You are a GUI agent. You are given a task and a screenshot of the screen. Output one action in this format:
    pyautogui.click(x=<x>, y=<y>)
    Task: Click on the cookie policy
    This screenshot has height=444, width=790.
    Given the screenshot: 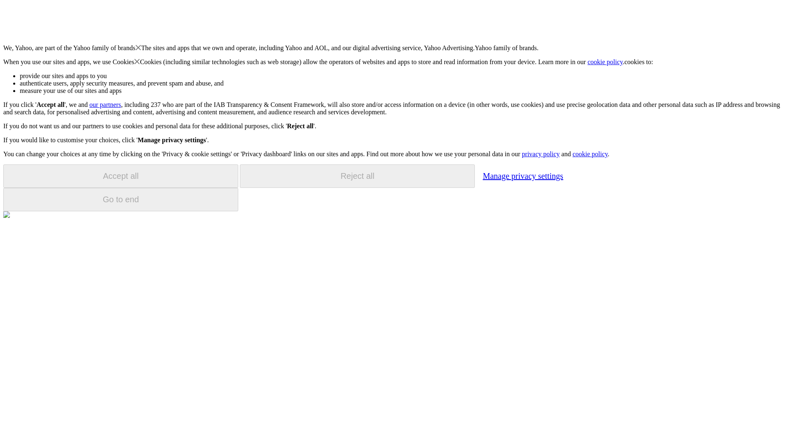 What is the action you would take?
    pyautogui.click(x=590, y=154)
    